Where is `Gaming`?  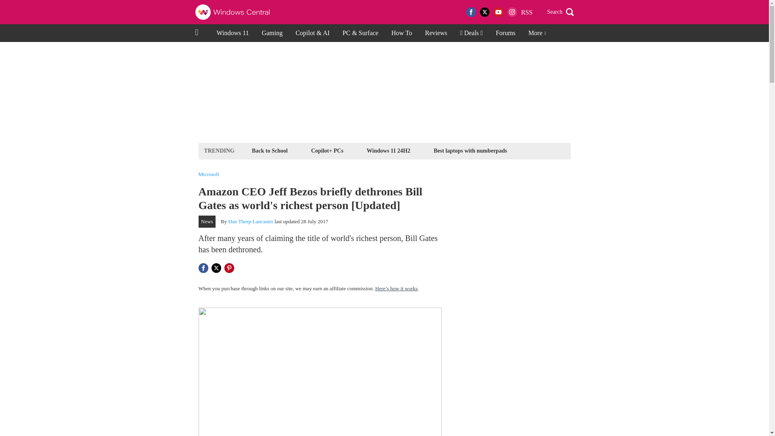
Gaming is located at coordinates (272, 33).